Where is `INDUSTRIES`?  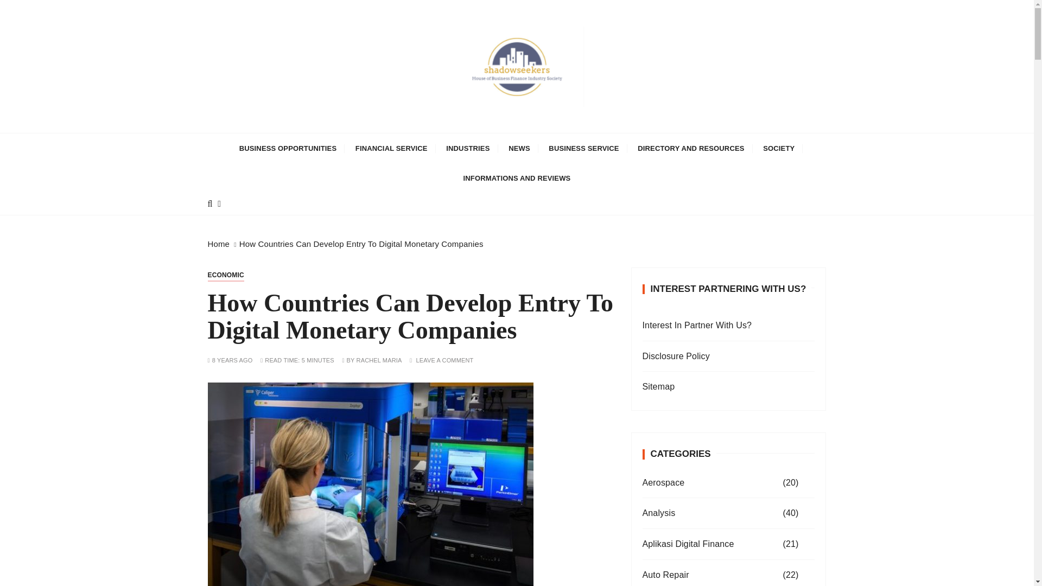
INDUSTRIES is located at coordinates (468, 149).